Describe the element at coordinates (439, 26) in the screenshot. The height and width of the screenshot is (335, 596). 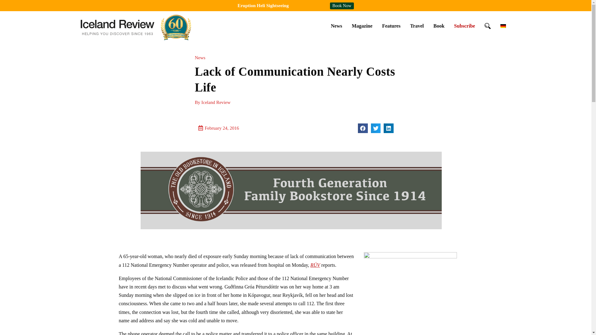
I see `Book` at that location.